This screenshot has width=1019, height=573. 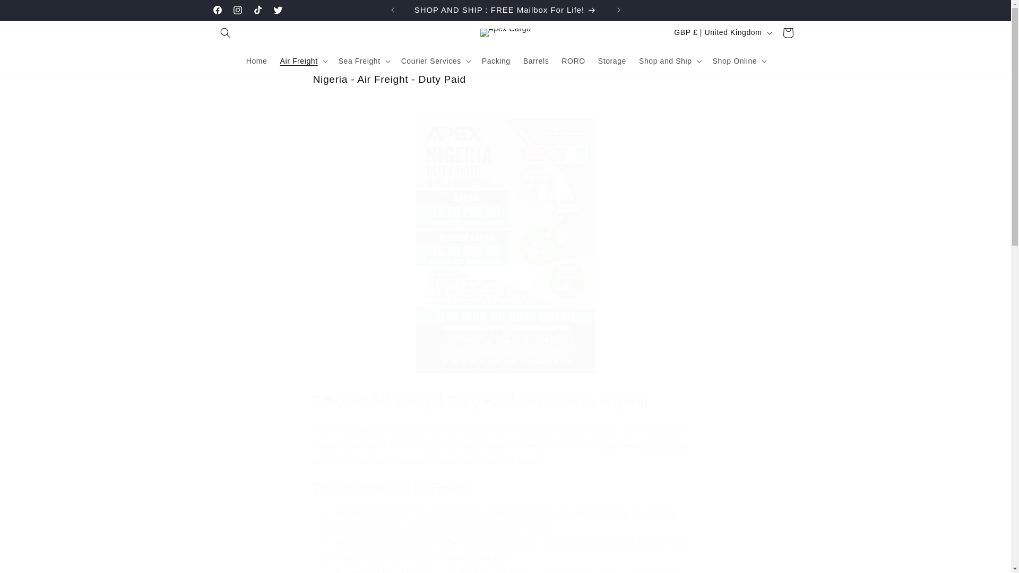 What do you see at coordinates (506, 10) in the screenshot?
I see `SHOP AND SHIP : FREE Mailbox For Life!` at bounding box center [506, 10].